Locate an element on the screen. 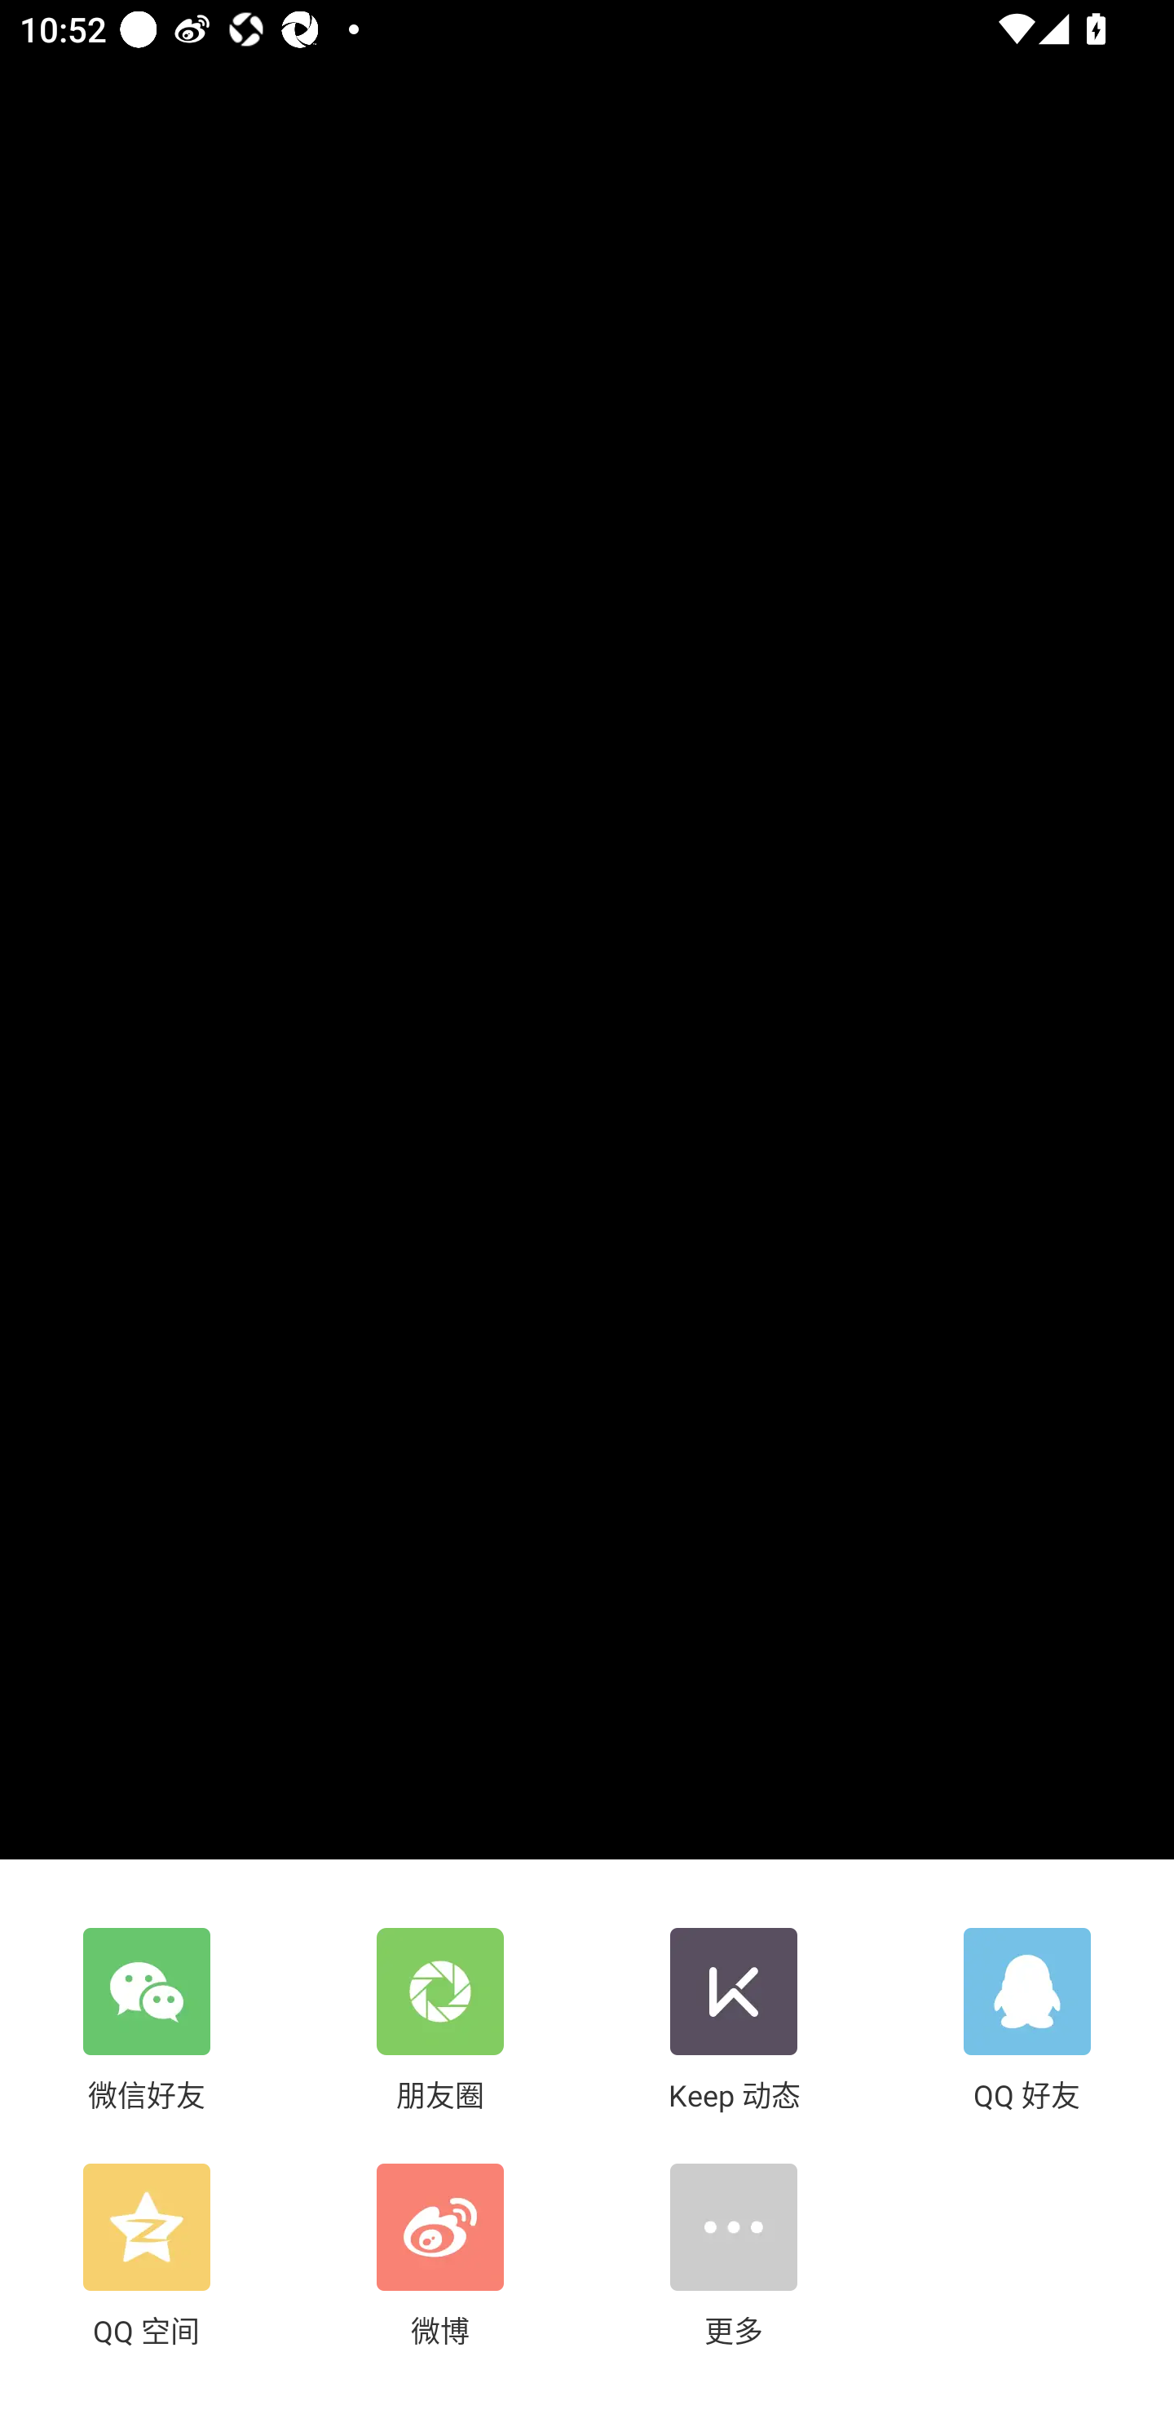 This screenshot has width=1174, height=2414. 微信好友 is located at coordinates (147, 2021).